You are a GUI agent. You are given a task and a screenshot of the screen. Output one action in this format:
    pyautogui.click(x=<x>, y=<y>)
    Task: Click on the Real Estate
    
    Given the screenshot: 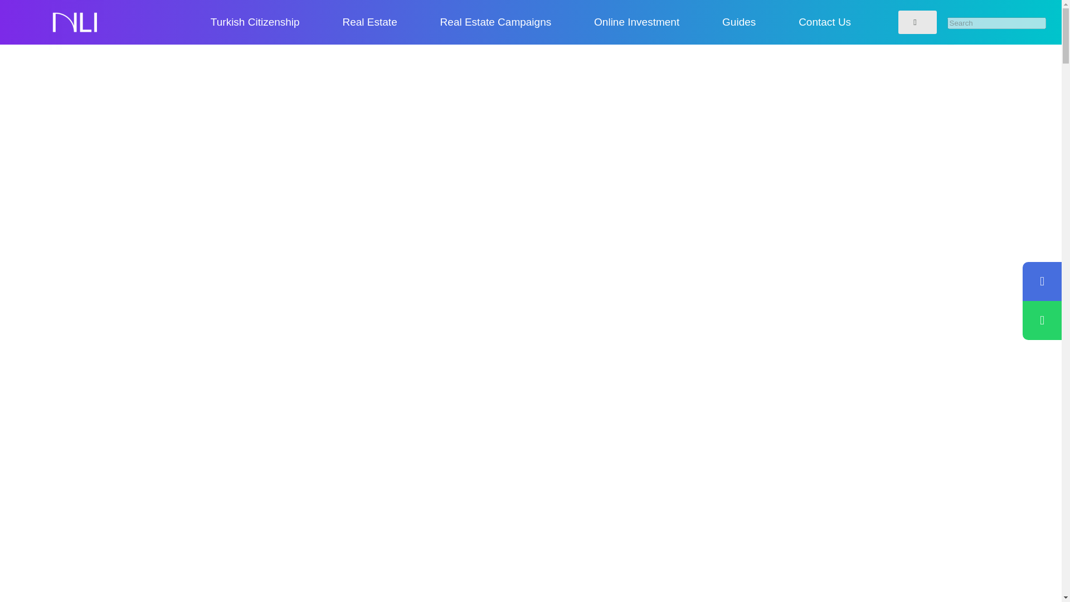 What is the action you would take?
    pyautogui.click(x=369, y=22)
    